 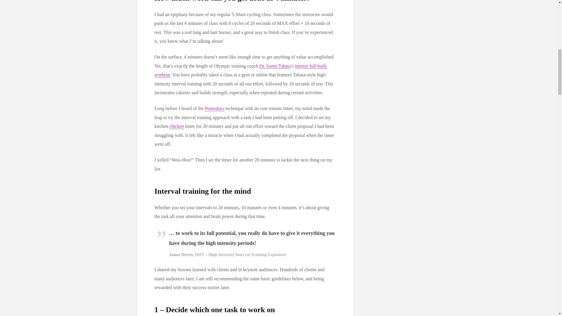 I want to click on chicken, so click(x=177, y=126).